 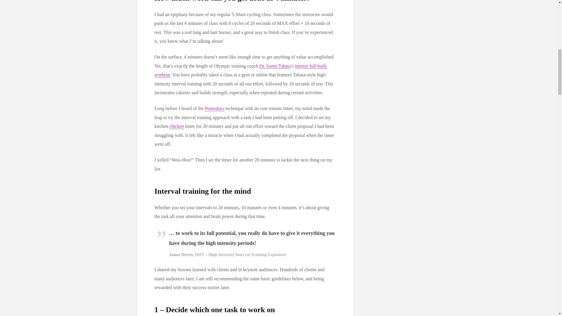 I want to click on chicken, so click(x=177, y=126).